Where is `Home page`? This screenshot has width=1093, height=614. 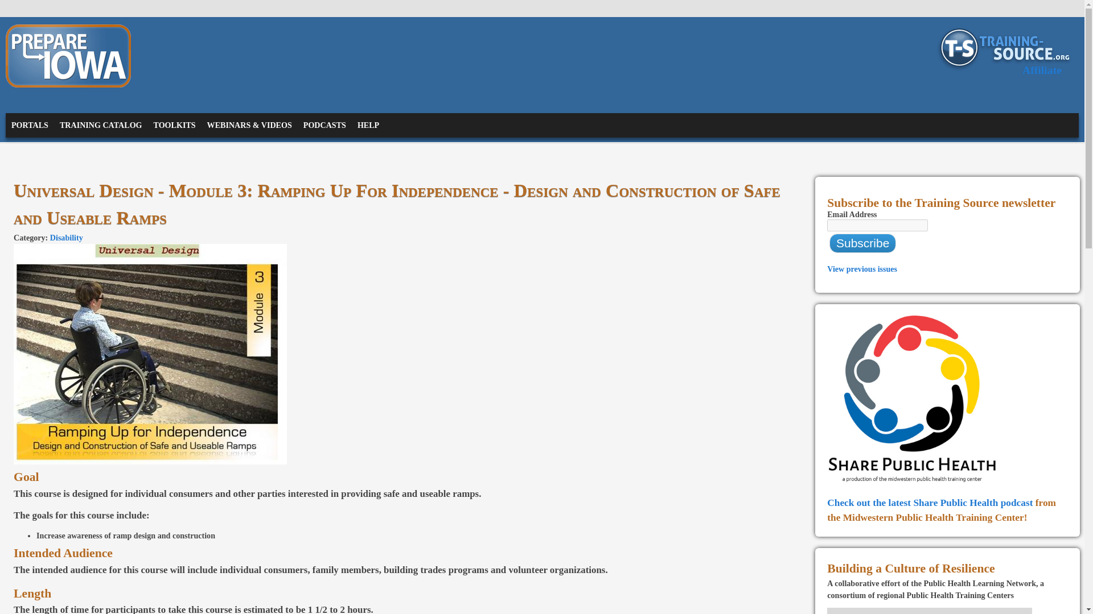 Home page is located at coordinates (68, 84).